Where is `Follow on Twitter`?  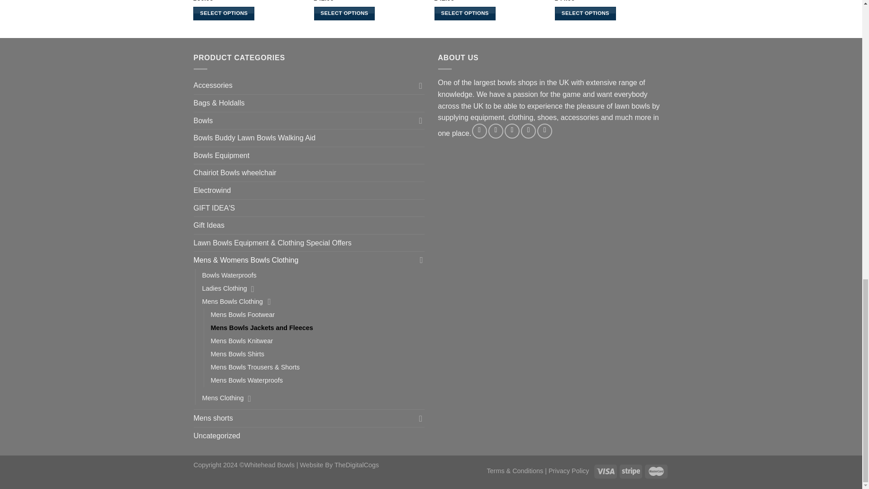
Follow on Twitter is located at coordinates (512, 131).